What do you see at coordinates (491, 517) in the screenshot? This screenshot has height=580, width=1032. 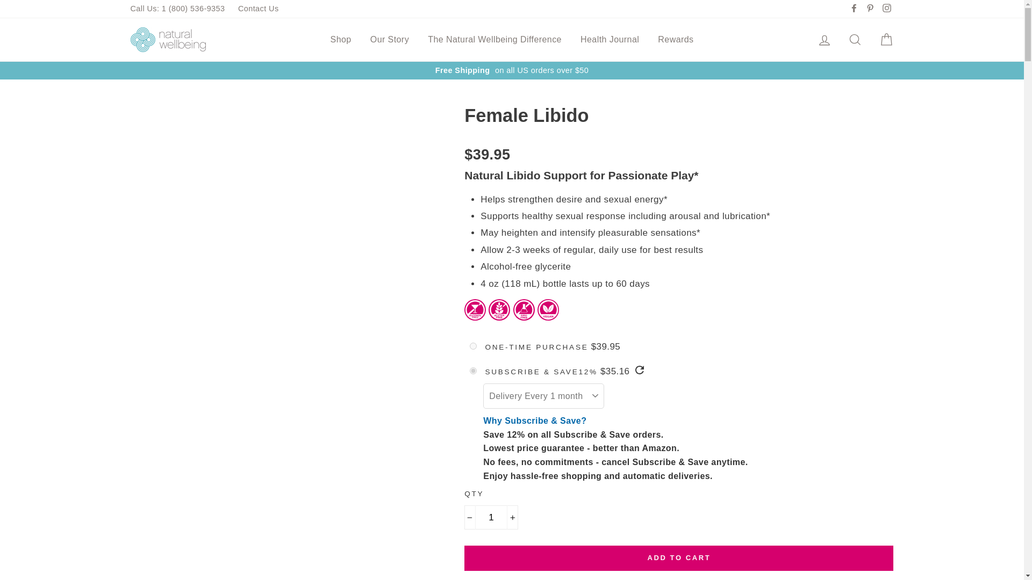 I see `1` at bounding box center [491, 517].